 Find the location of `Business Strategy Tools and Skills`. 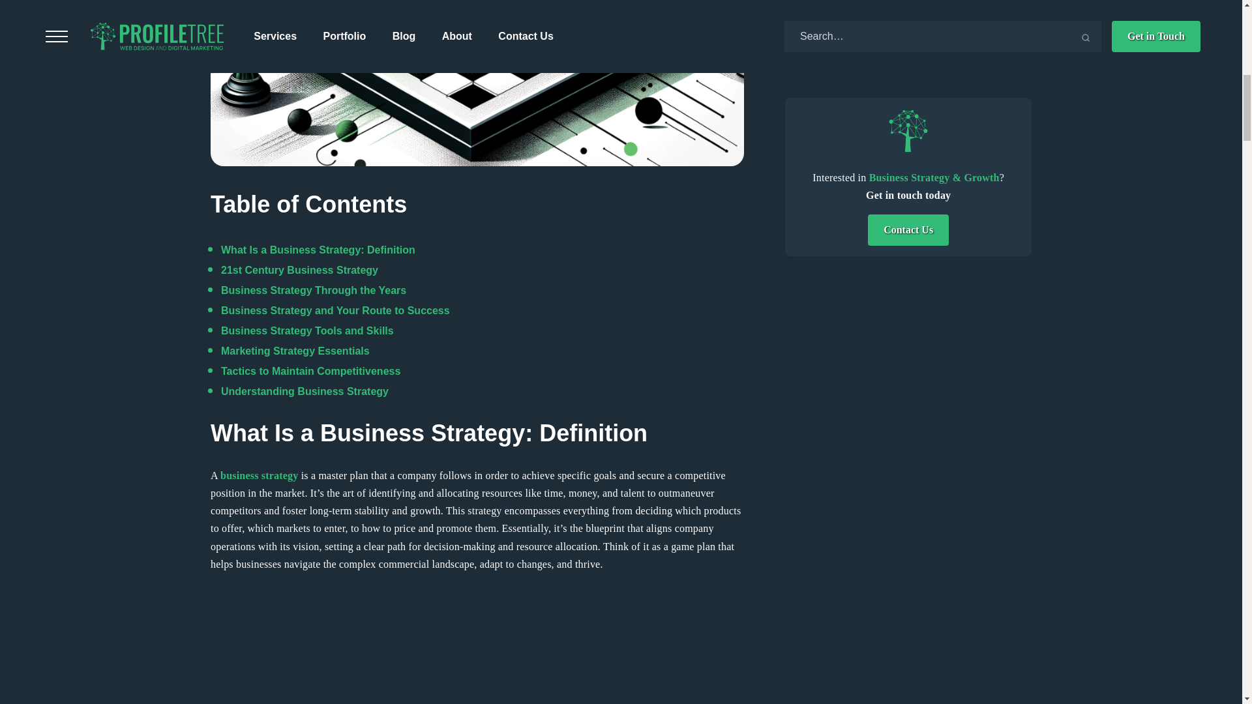

Business Strategy Tools and Skills is located at coordinates (308, 330).